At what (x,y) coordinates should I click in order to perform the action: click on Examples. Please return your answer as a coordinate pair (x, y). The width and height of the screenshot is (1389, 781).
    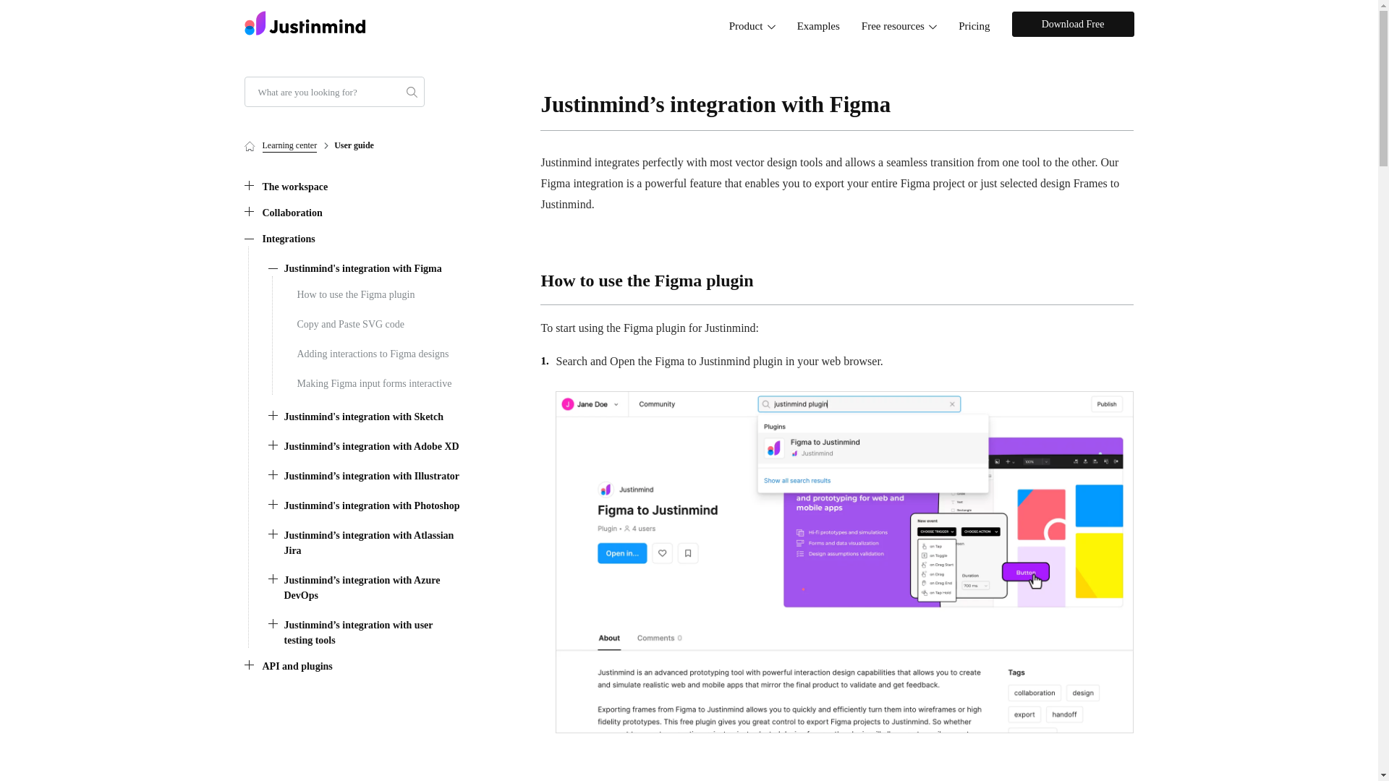
    Looking at the image, I should click on (817, 26).